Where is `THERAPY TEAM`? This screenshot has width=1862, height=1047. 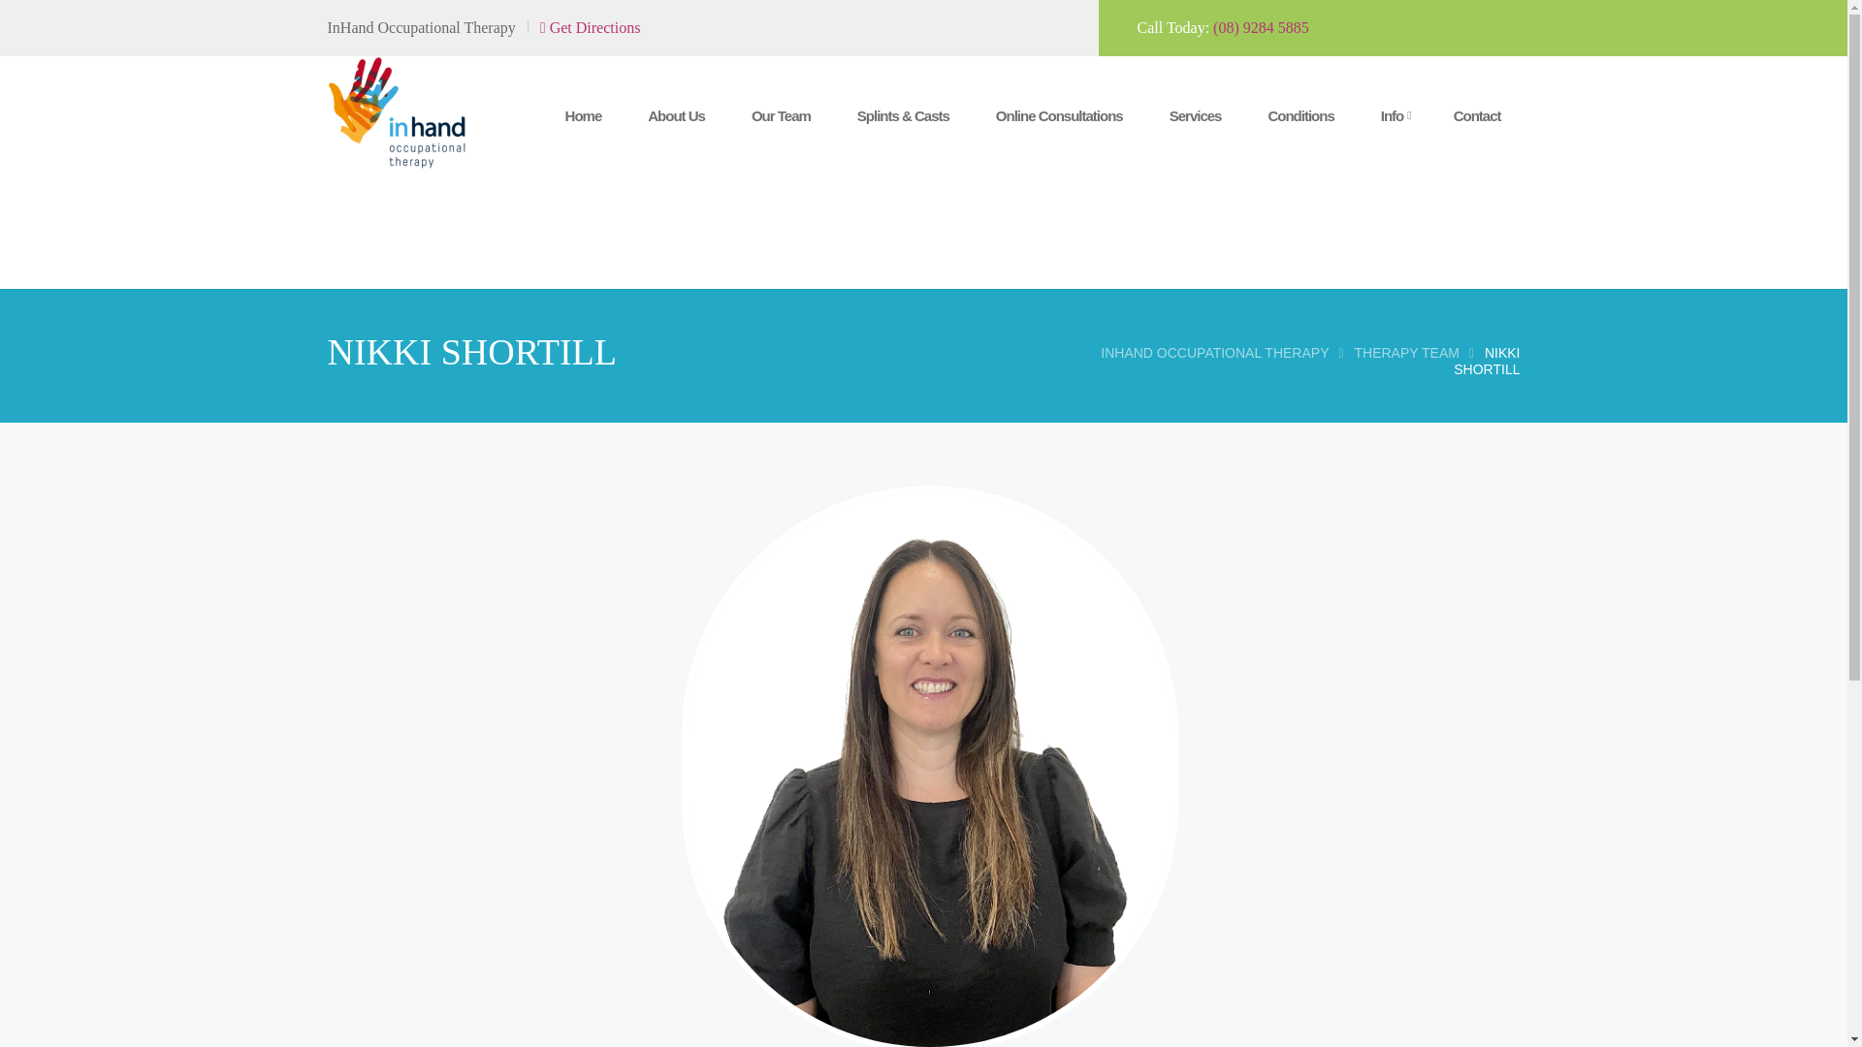 THERAPY TEAM is located at coordinates (1405, 353).